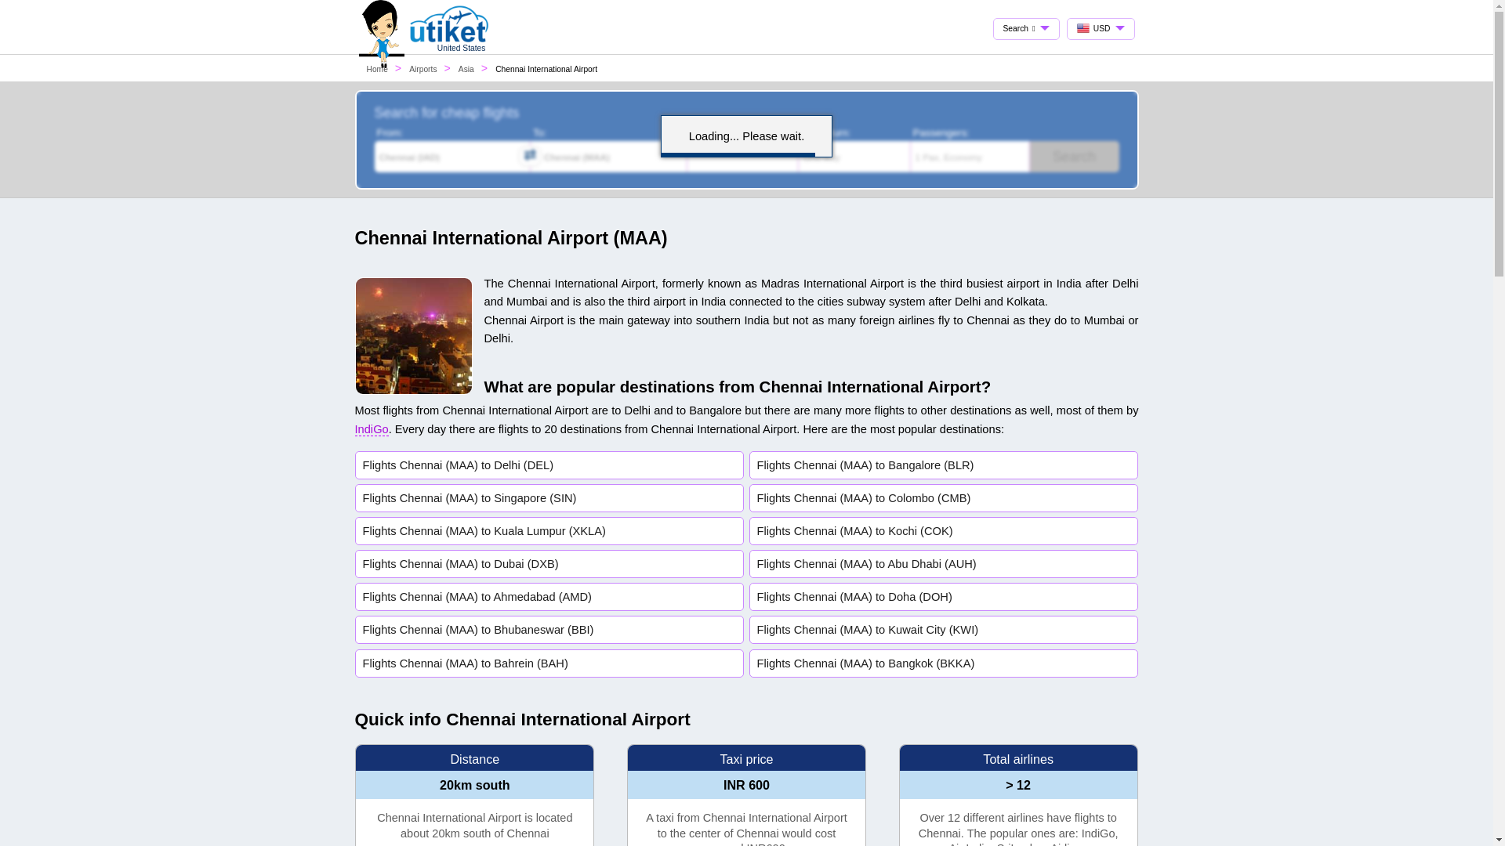  Describe the element at coordinates (1074, 157) in the screenshot. I see `Search` at that location.